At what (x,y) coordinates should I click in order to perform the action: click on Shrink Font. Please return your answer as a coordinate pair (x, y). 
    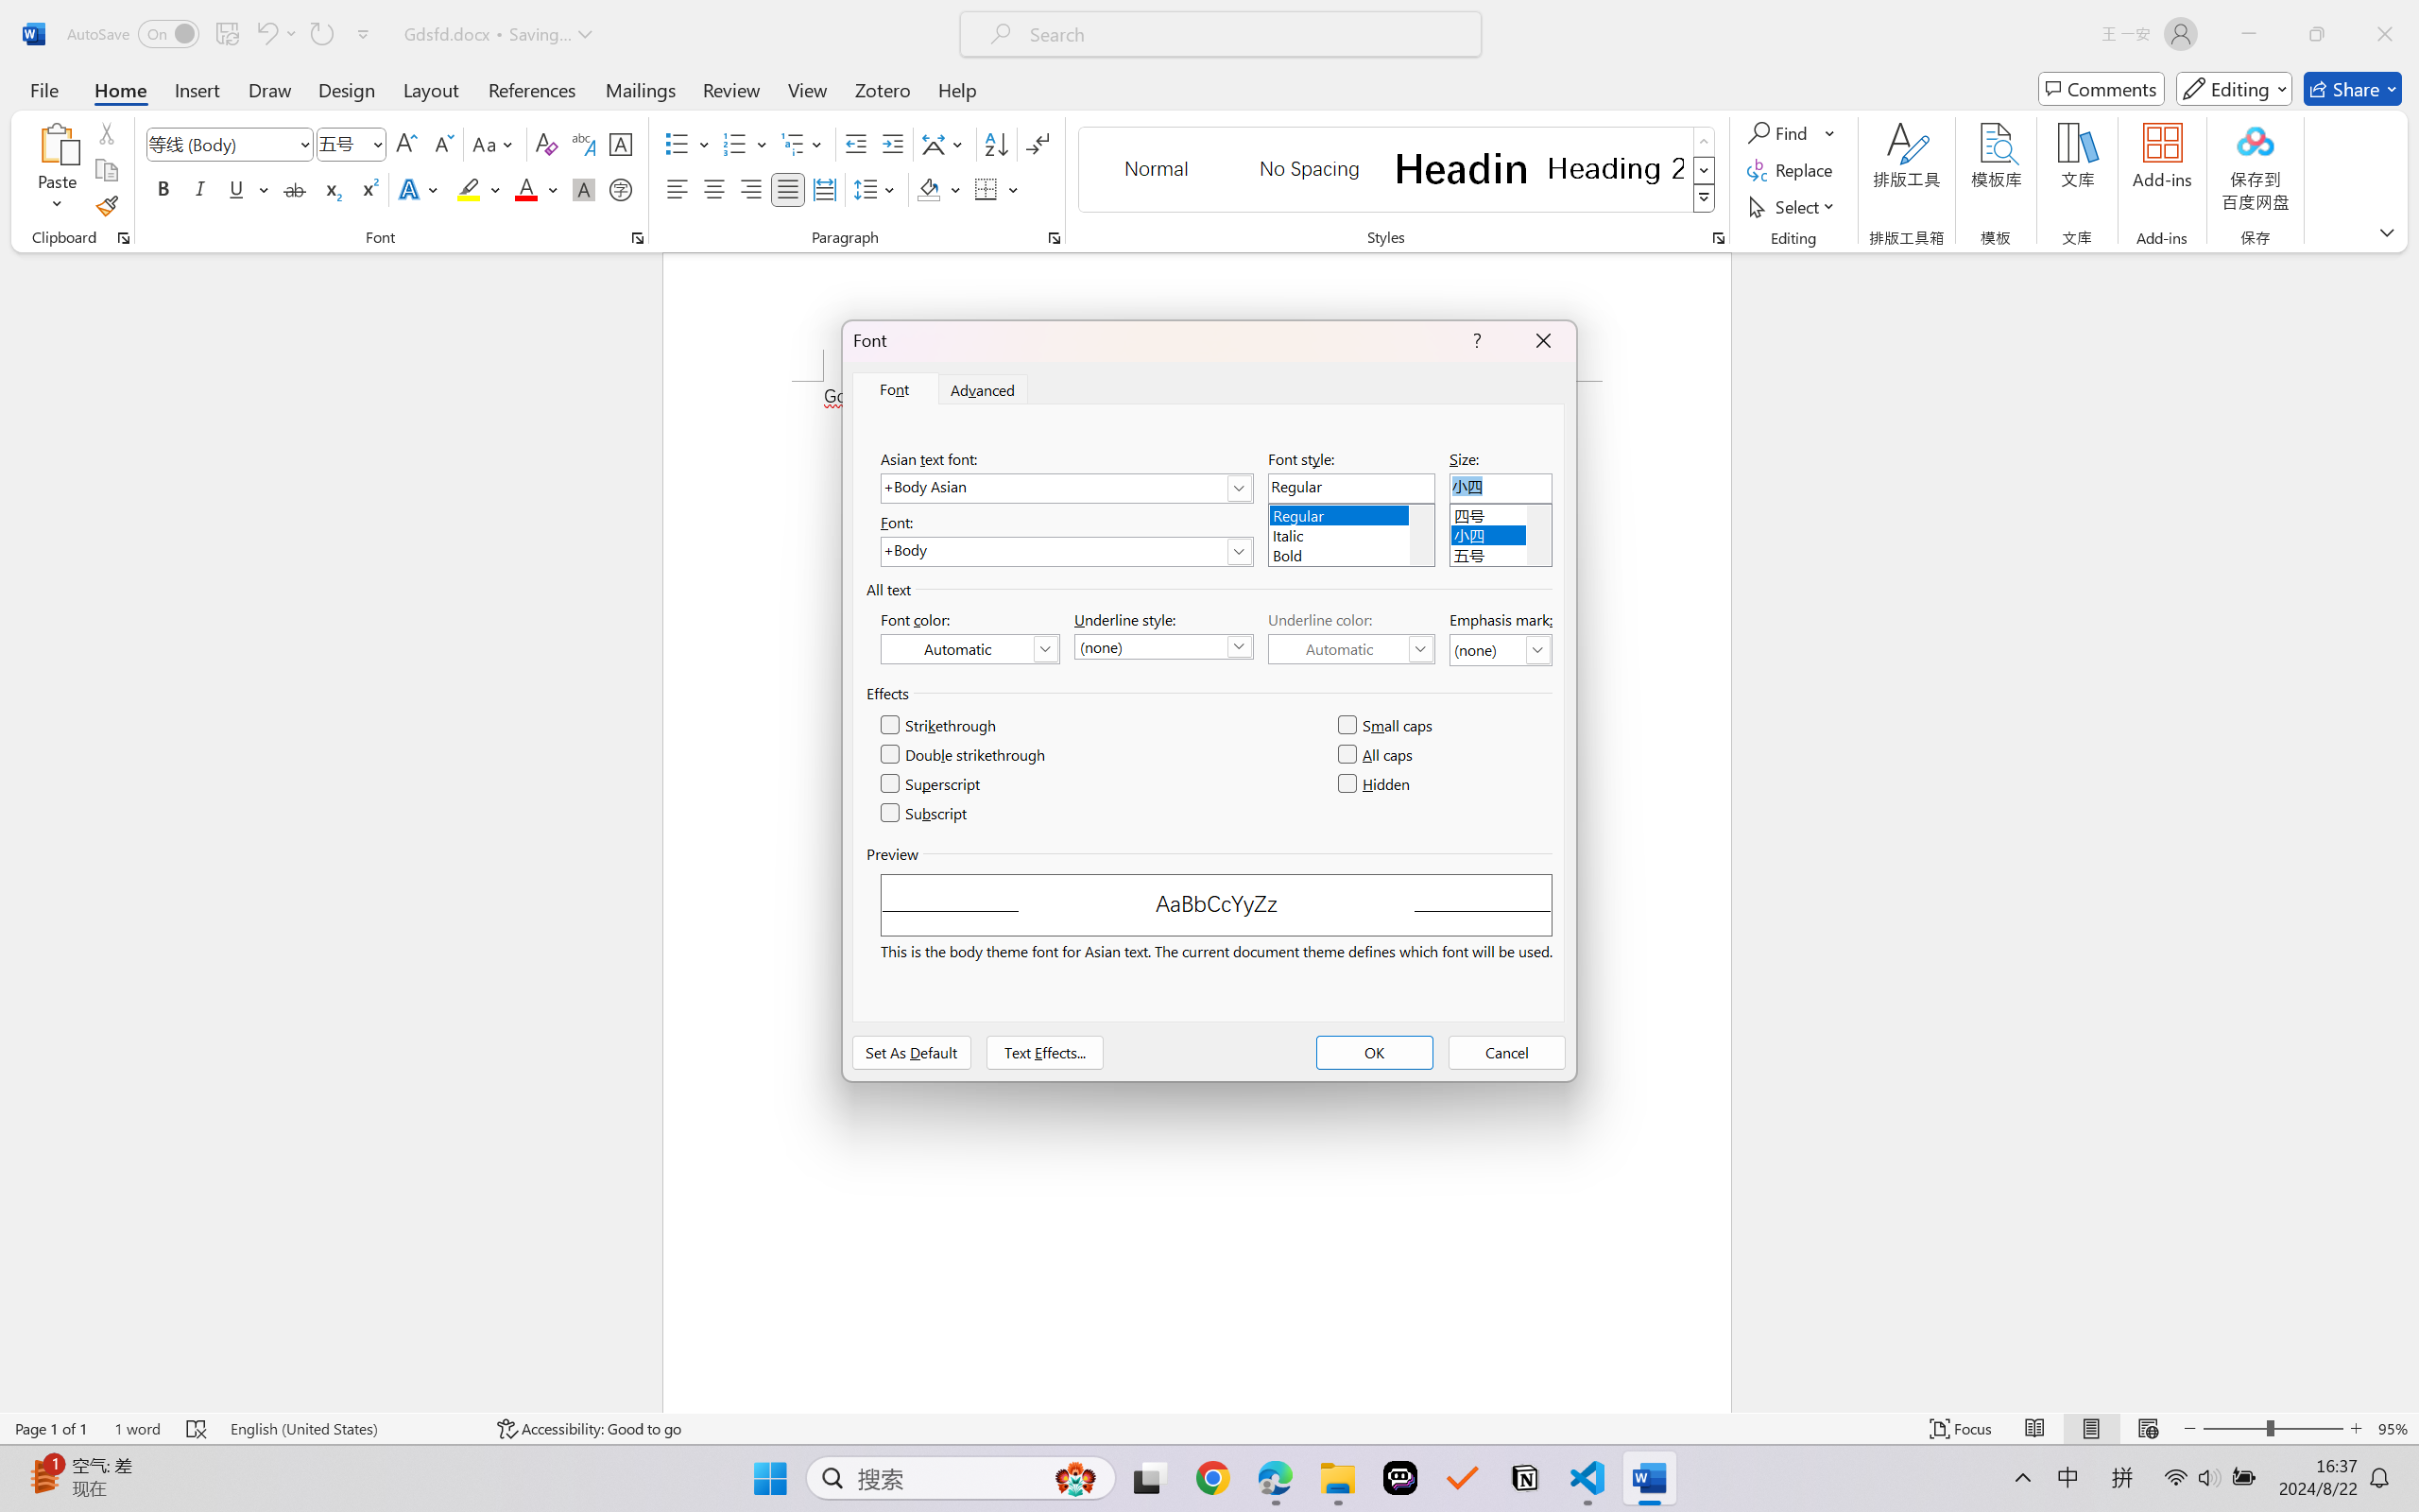
    Looking at the image, I should click on (442, 144).